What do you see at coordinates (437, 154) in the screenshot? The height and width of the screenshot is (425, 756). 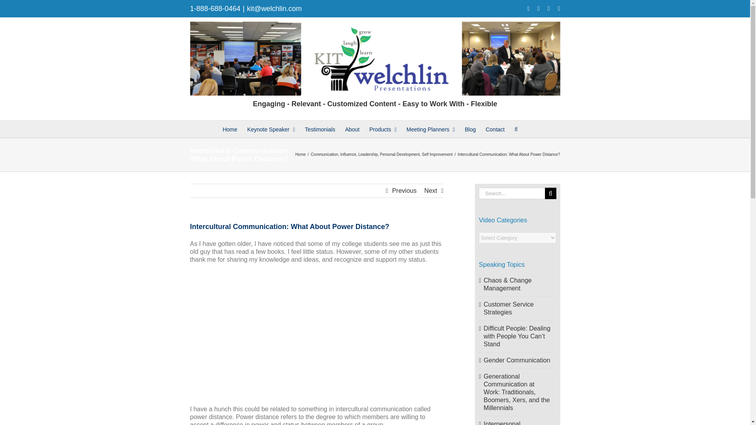 I see `Self Improvement` at bounding box center [437, 154].